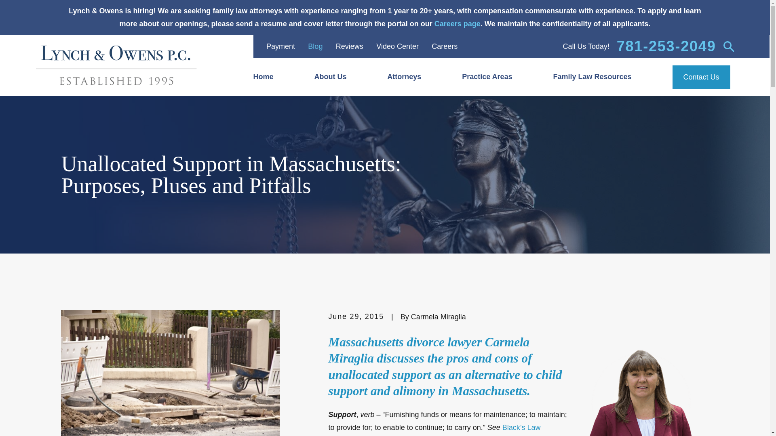 This screenshot has width=776, height=436. Describe the element at coordinates (603, 77) in the screenshot. I see `Family Law Resources` at that location.